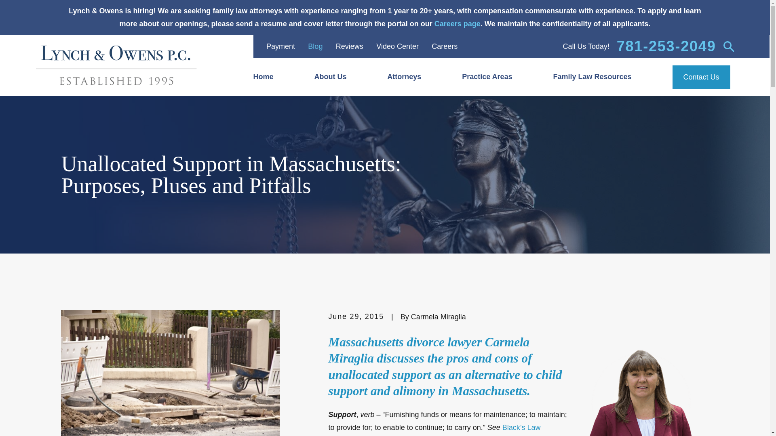 This screenshot has width=776, height=436. Describe the element at coordinates (603, 77) in the screenshot. I see `Family Law Resources` at that location.